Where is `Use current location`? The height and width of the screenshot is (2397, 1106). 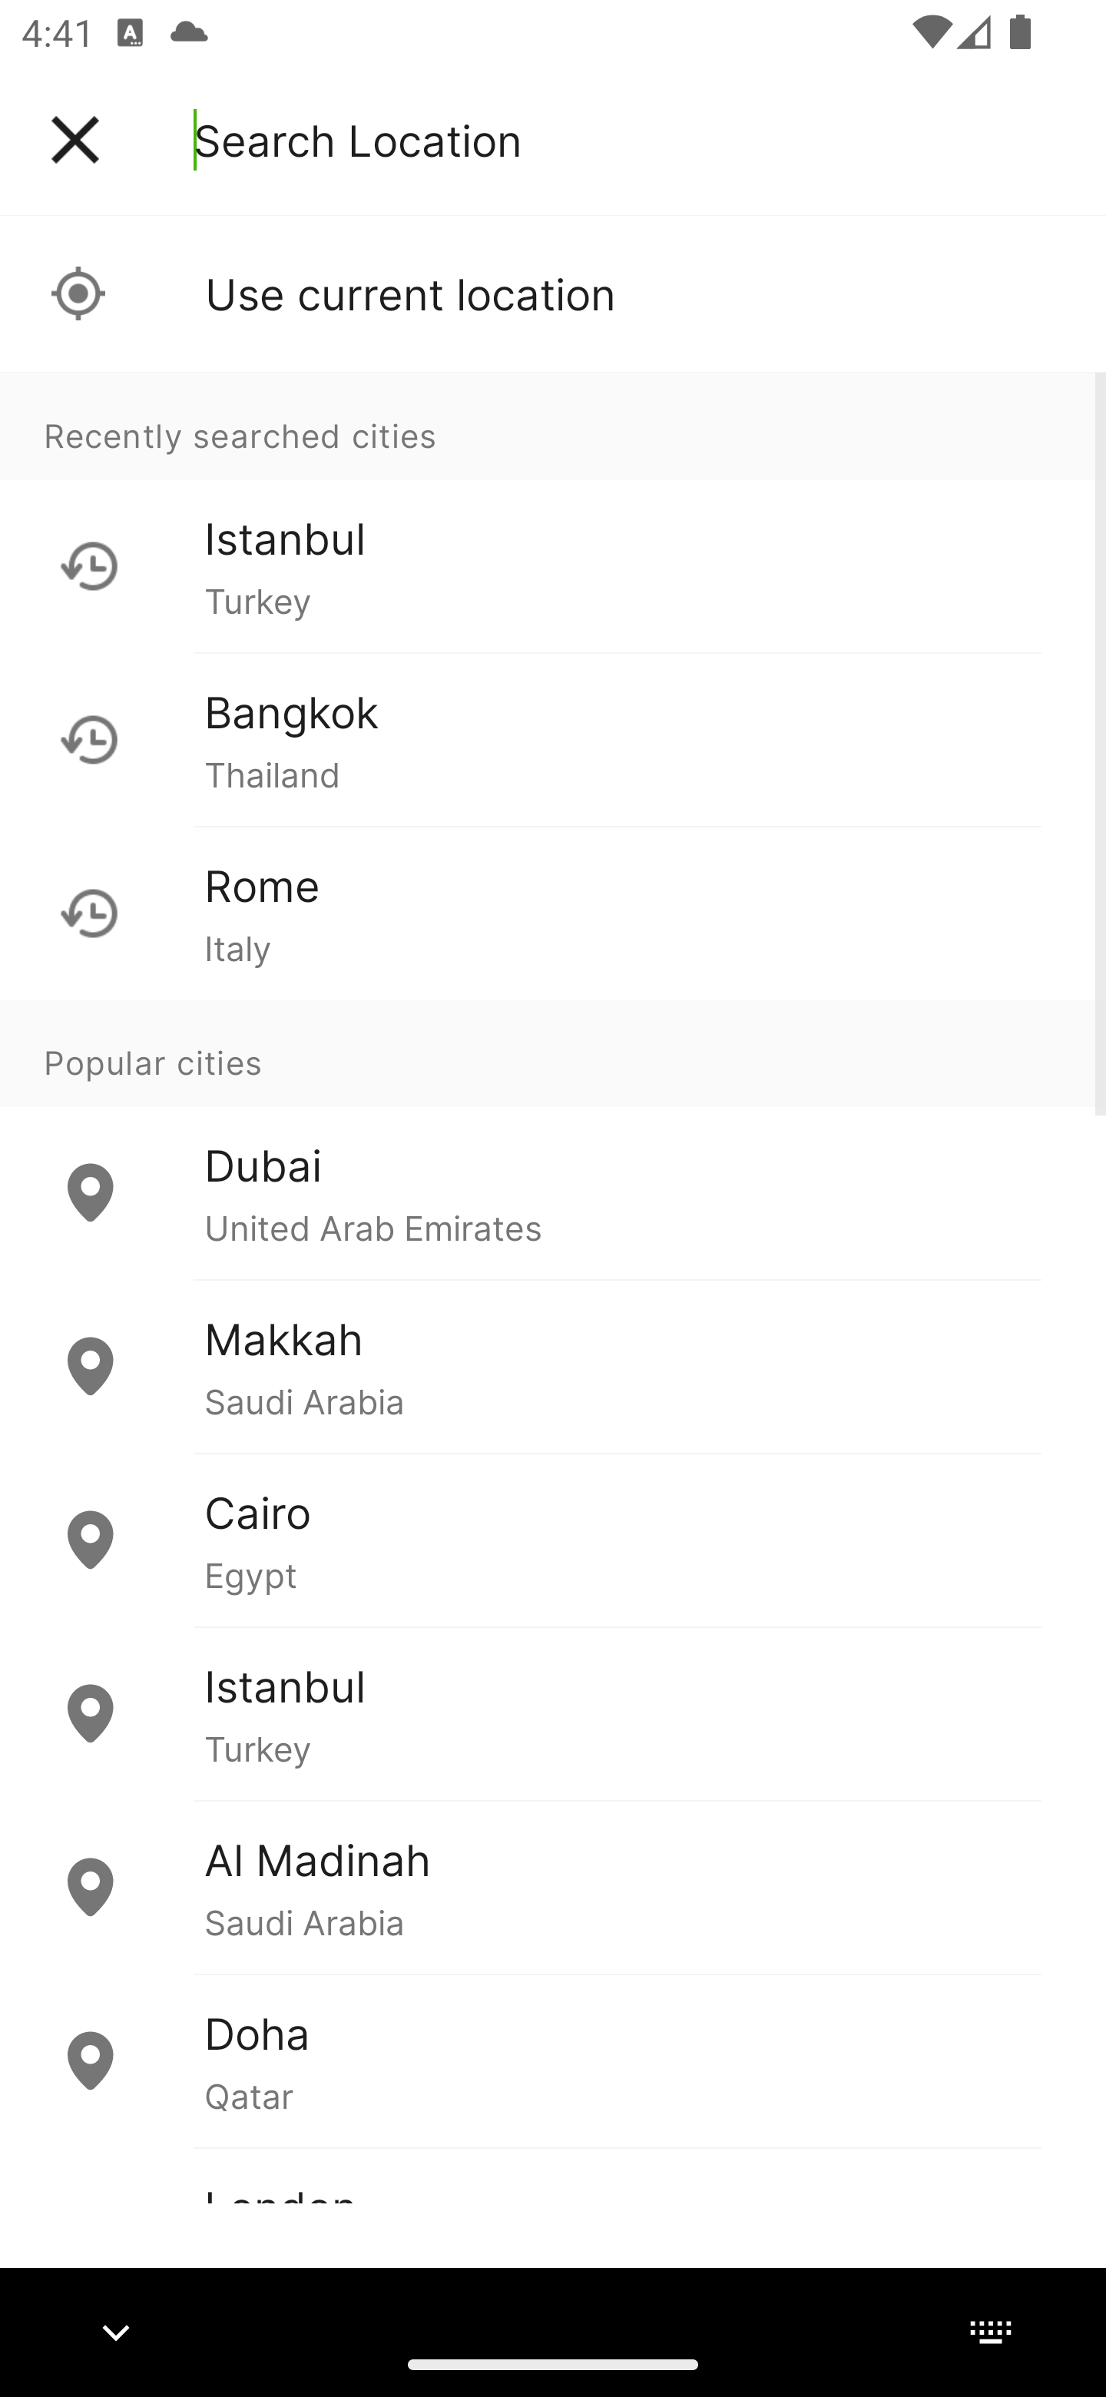
Use current location is located at coordinates (553, 293).